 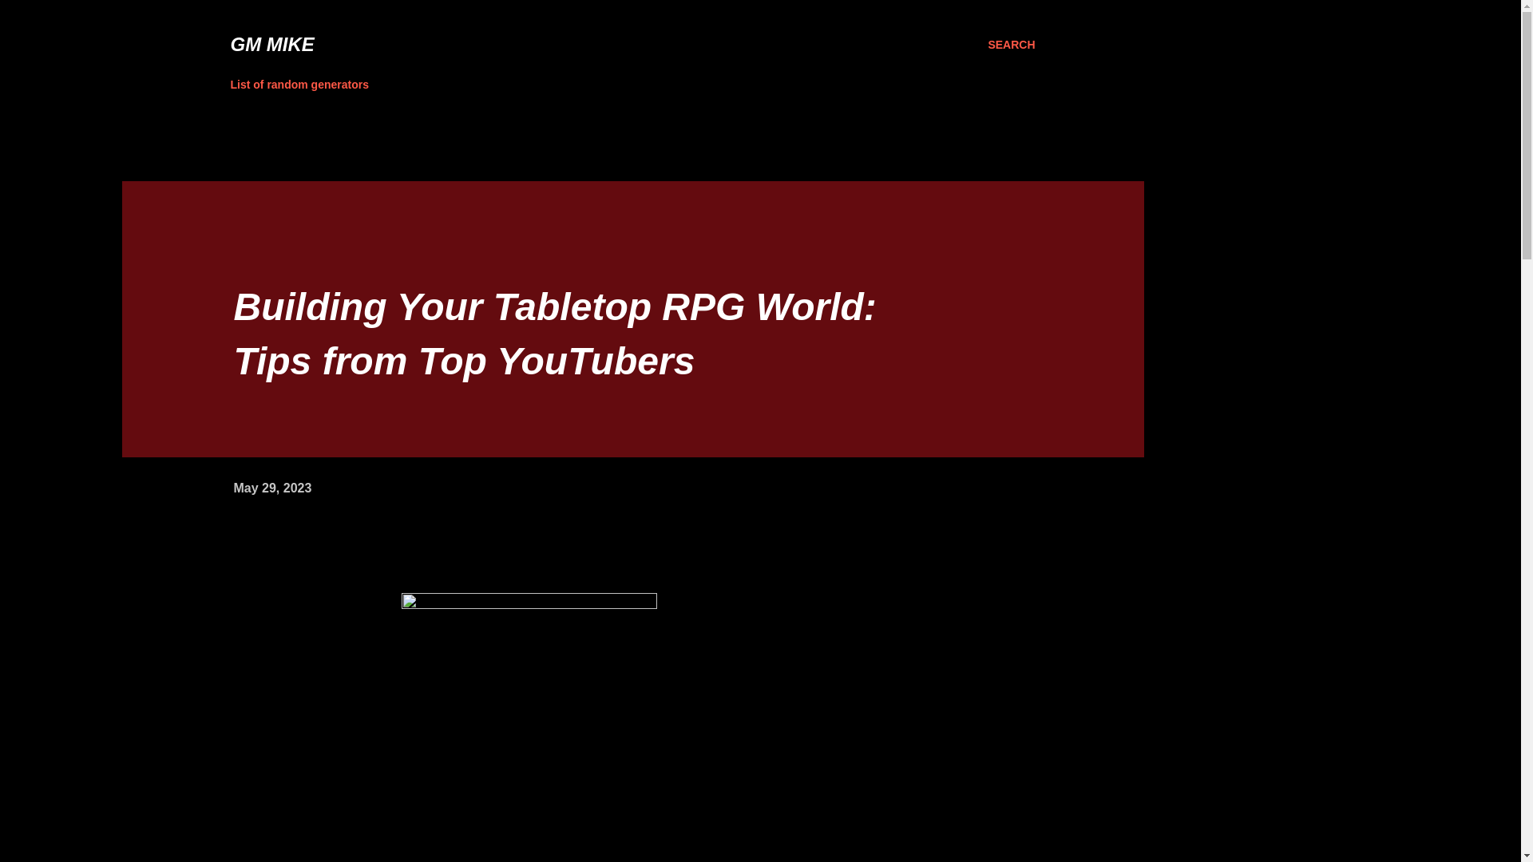 What do you see at coordinates (417, 128) in the screenshot?
I see `Advertisement` at bounding box center [417, 128].